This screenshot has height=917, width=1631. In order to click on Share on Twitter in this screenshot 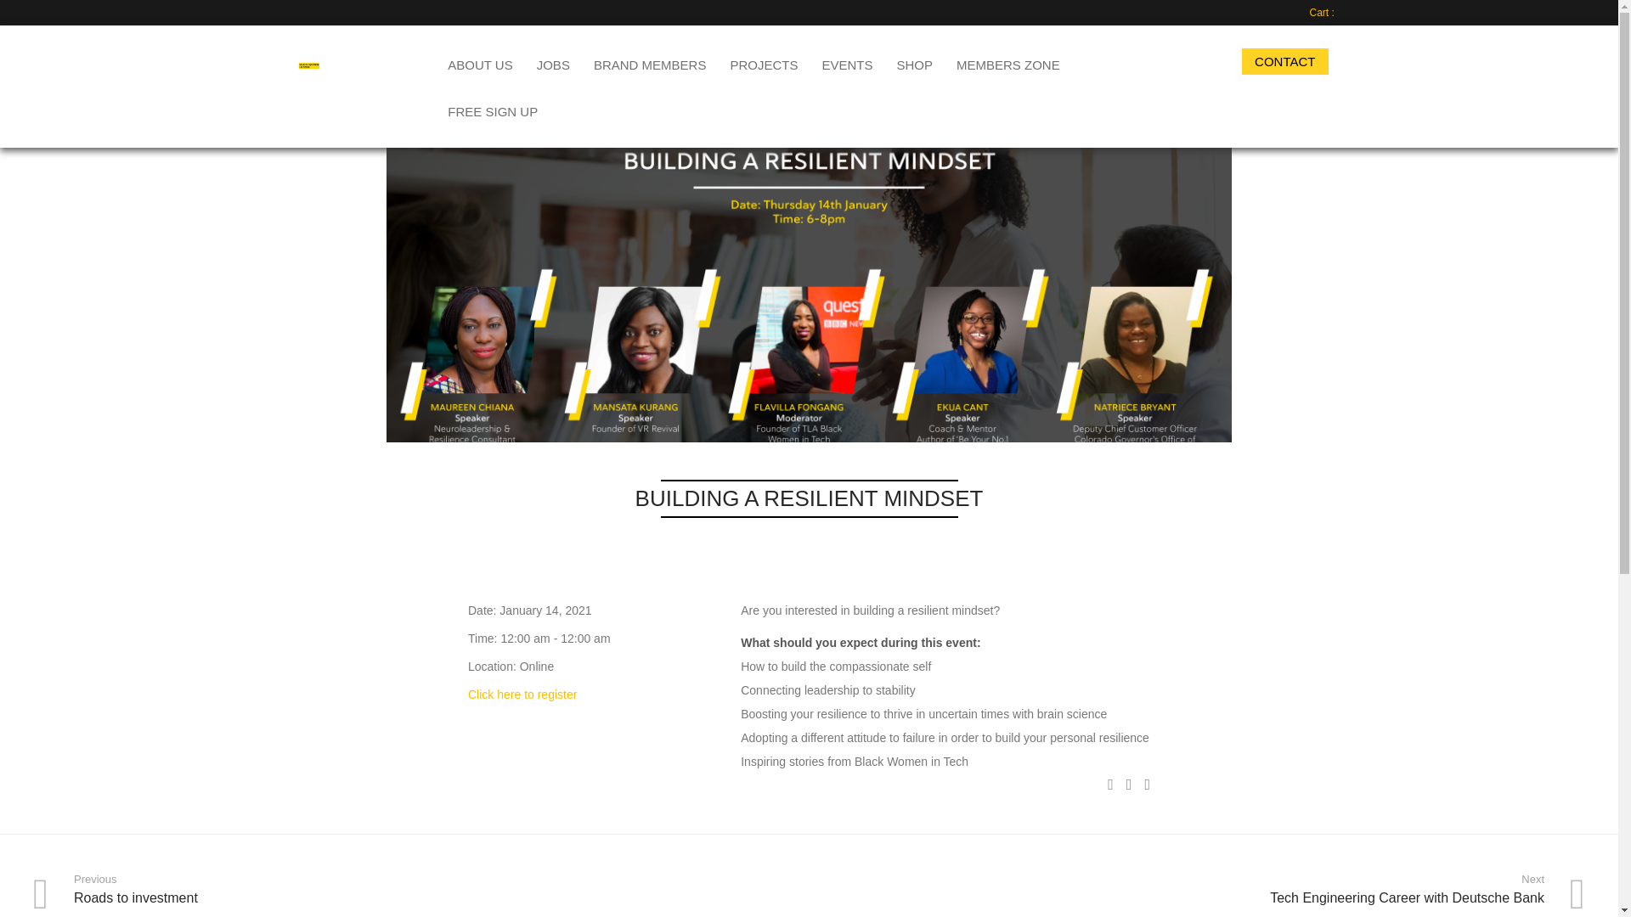, I will do `click(1129, 785)`.